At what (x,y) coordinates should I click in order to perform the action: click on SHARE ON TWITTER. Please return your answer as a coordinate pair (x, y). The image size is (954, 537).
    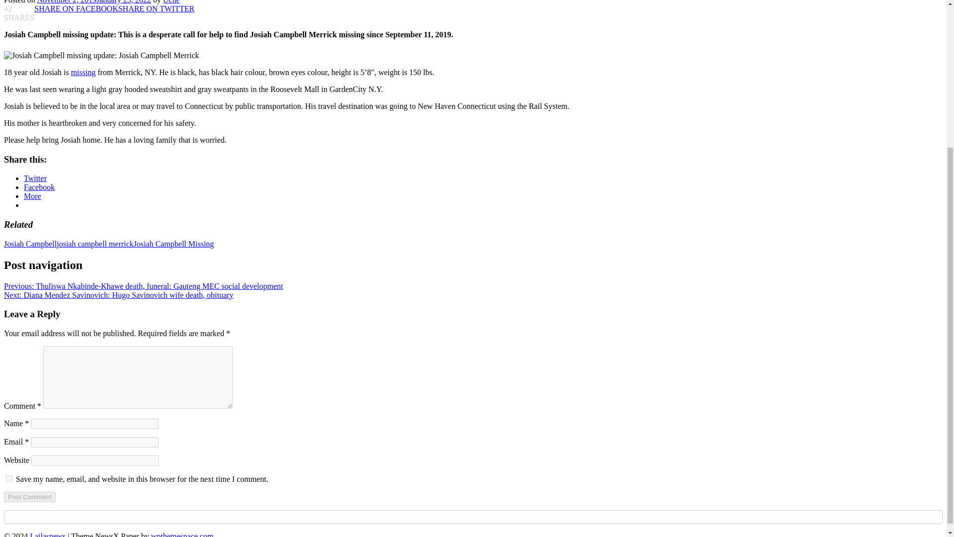
    Looking at the image, I should click on (156, 8).